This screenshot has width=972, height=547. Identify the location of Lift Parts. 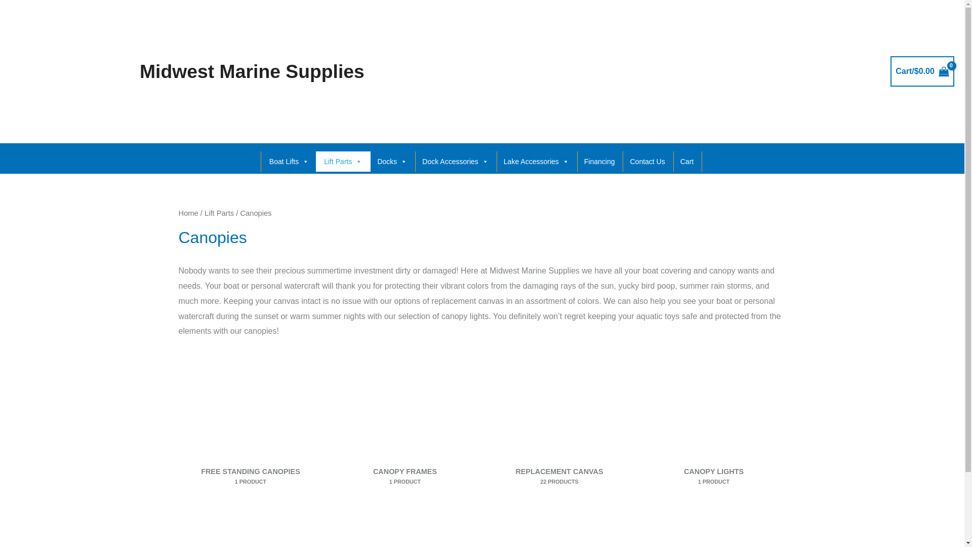
(343, 162).